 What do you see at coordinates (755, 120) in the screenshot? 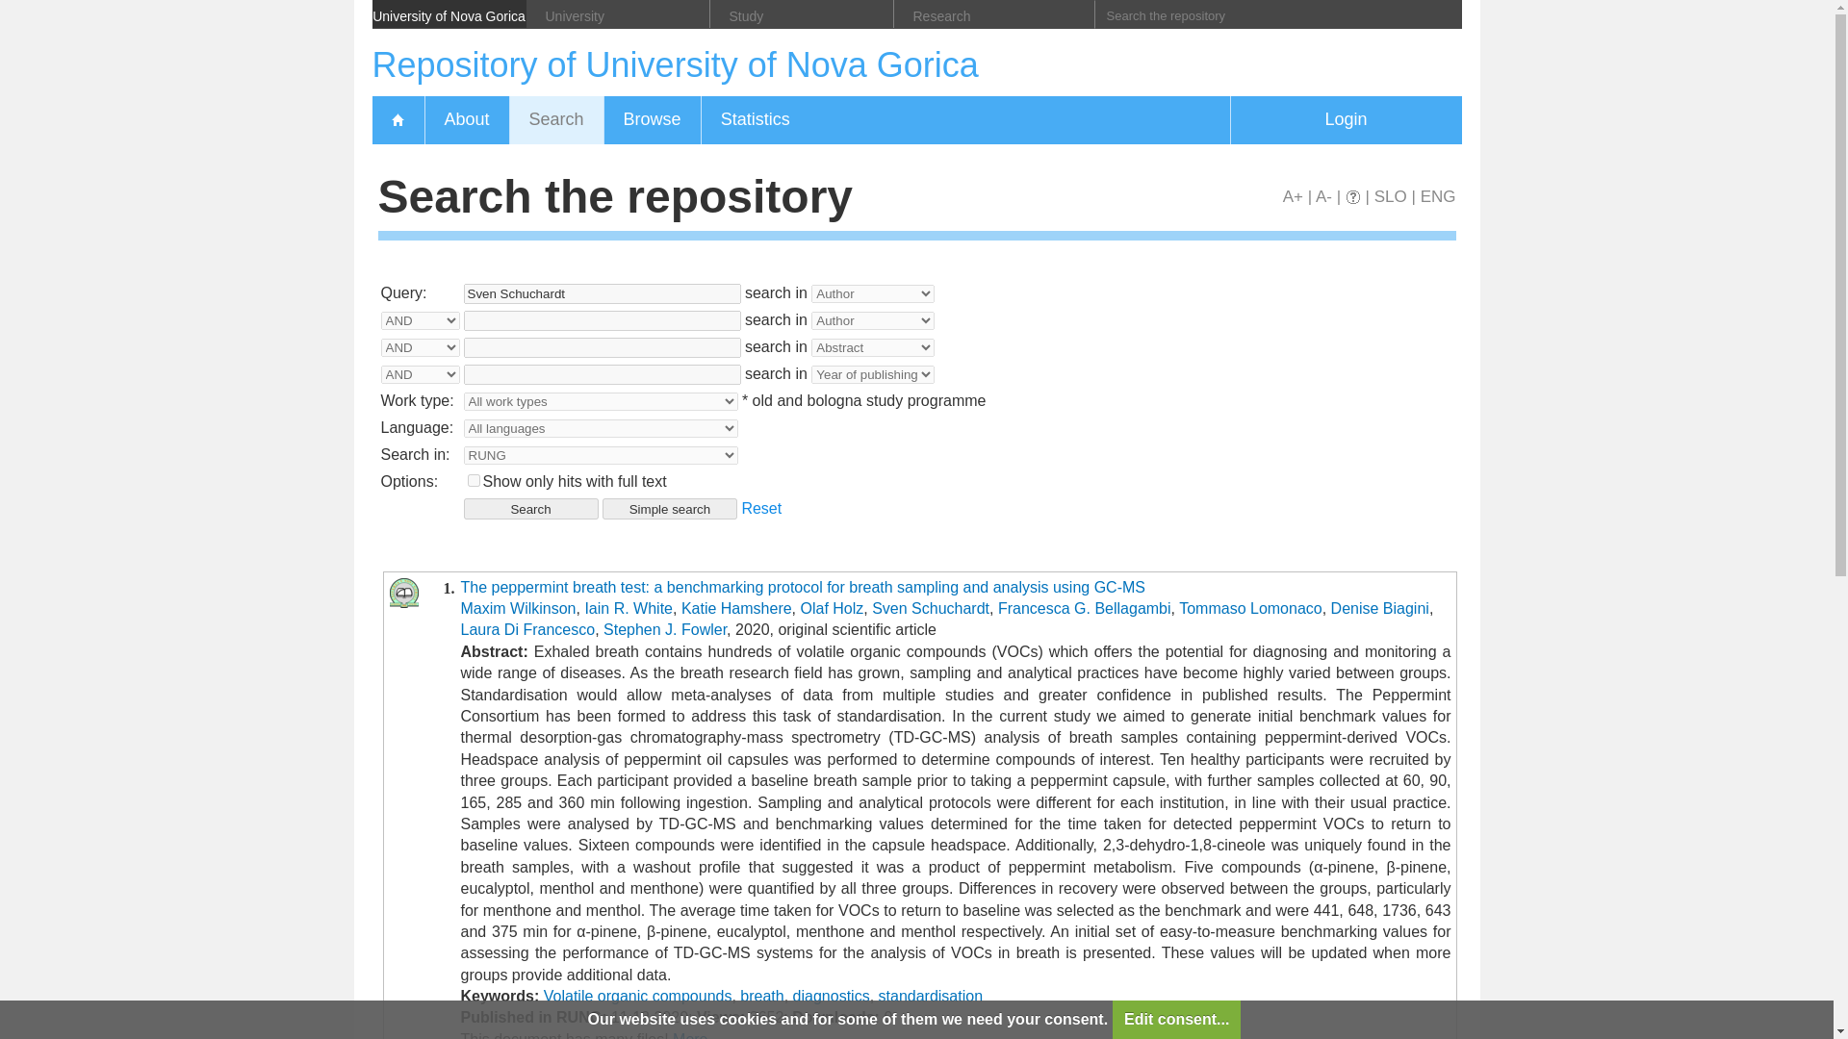
I see `Statistics` at bounding box center [755, 120].